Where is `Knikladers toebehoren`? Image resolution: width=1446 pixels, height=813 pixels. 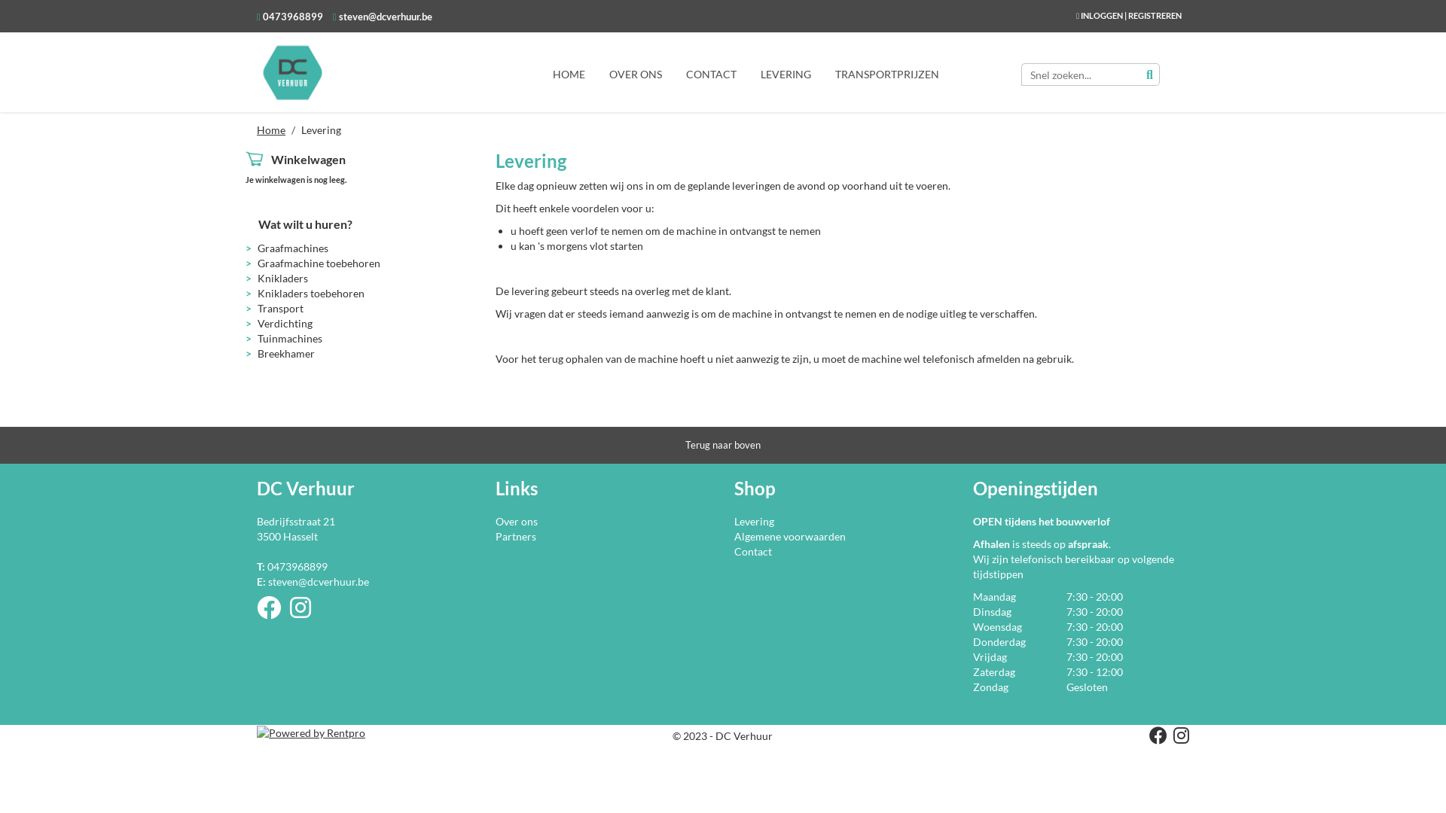
Knikladers toebehoren is located at coordinates (311, 294).